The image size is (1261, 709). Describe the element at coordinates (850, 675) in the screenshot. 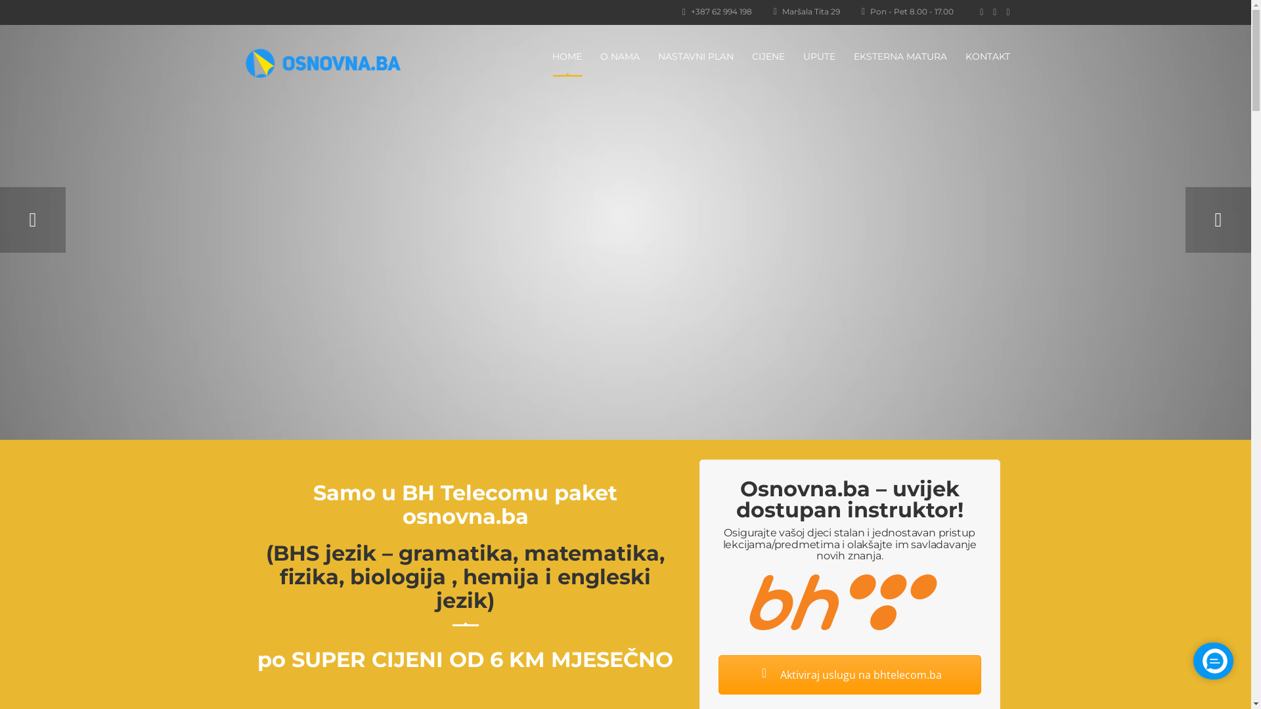

I see `Aktiviraj uslugu na bhtelecom.ba` at that location.